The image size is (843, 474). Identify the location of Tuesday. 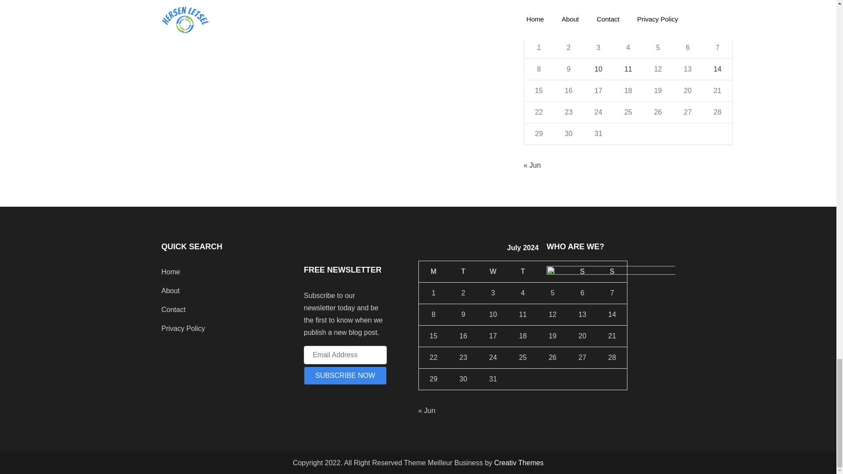
(568, 26).